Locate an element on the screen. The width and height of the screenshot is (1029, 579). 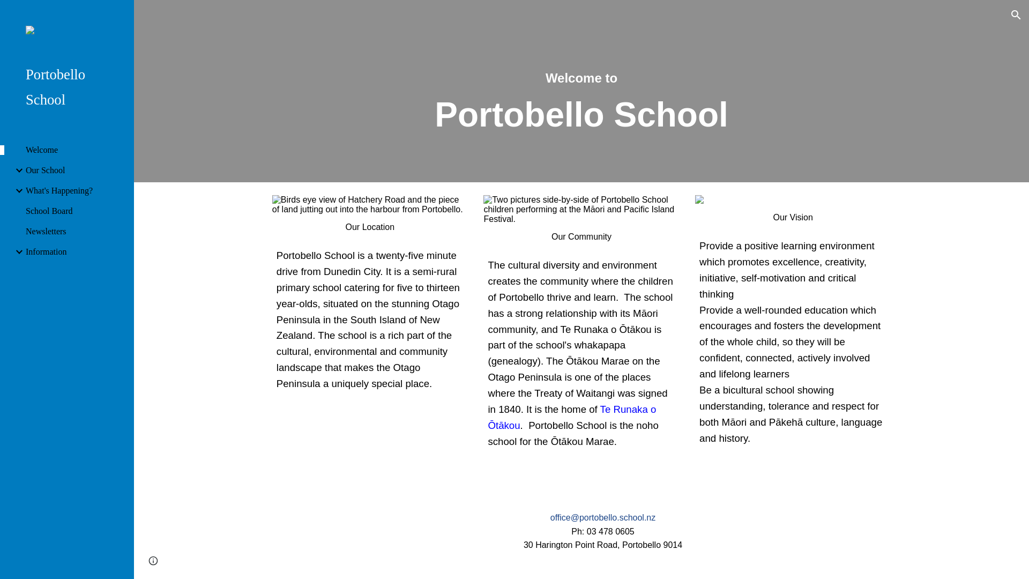
Welcome is located at coordinates (76, 150).